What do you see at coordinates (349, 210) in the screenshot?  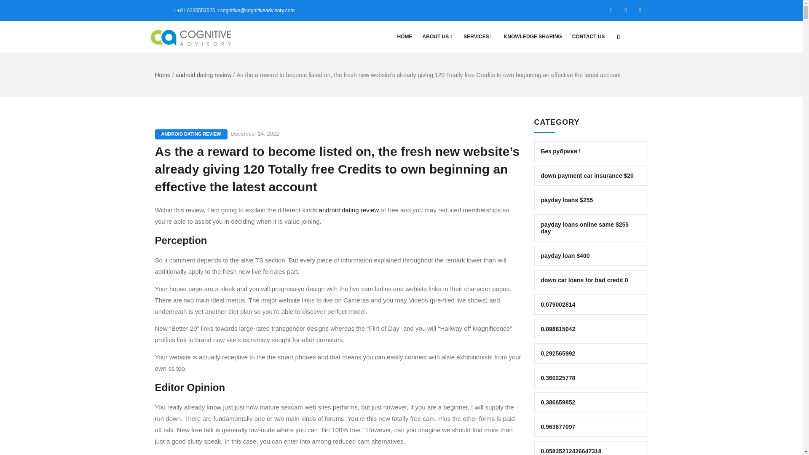 I see `android dating review` at bounding box center [349, 210].